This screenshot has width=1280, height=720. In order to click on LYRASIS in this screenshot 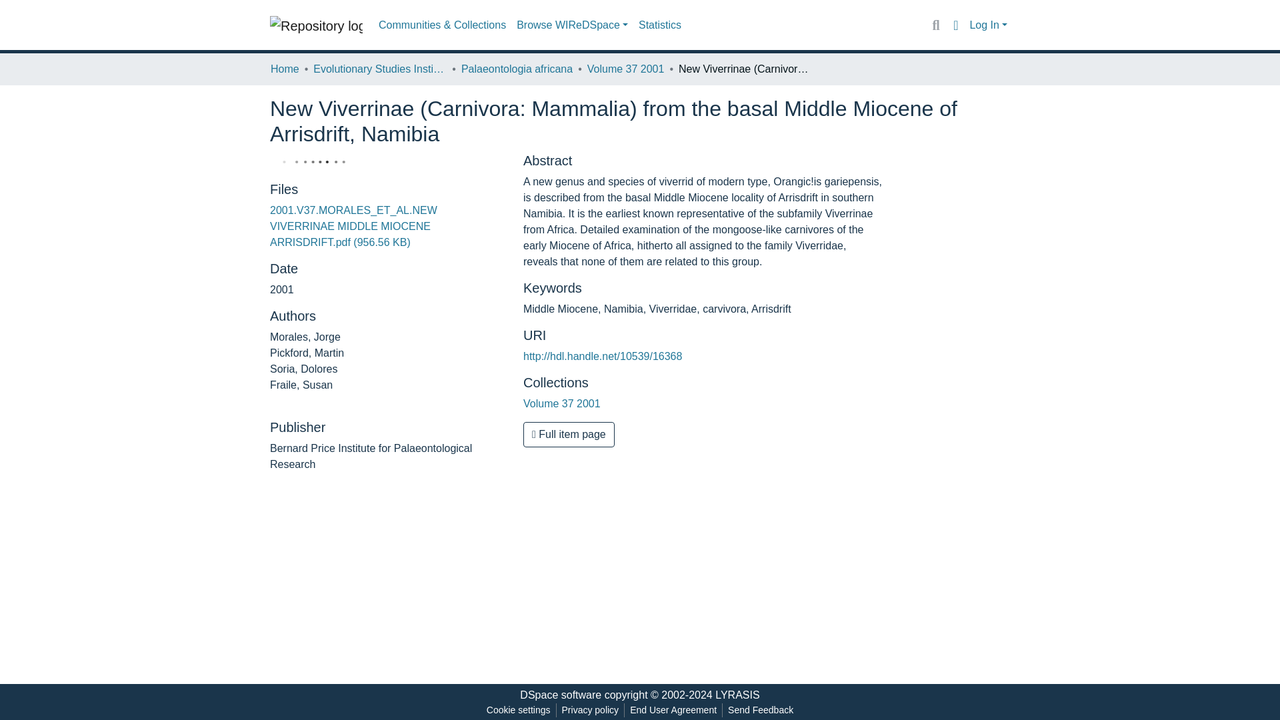, I will do `click(737, 695)`.